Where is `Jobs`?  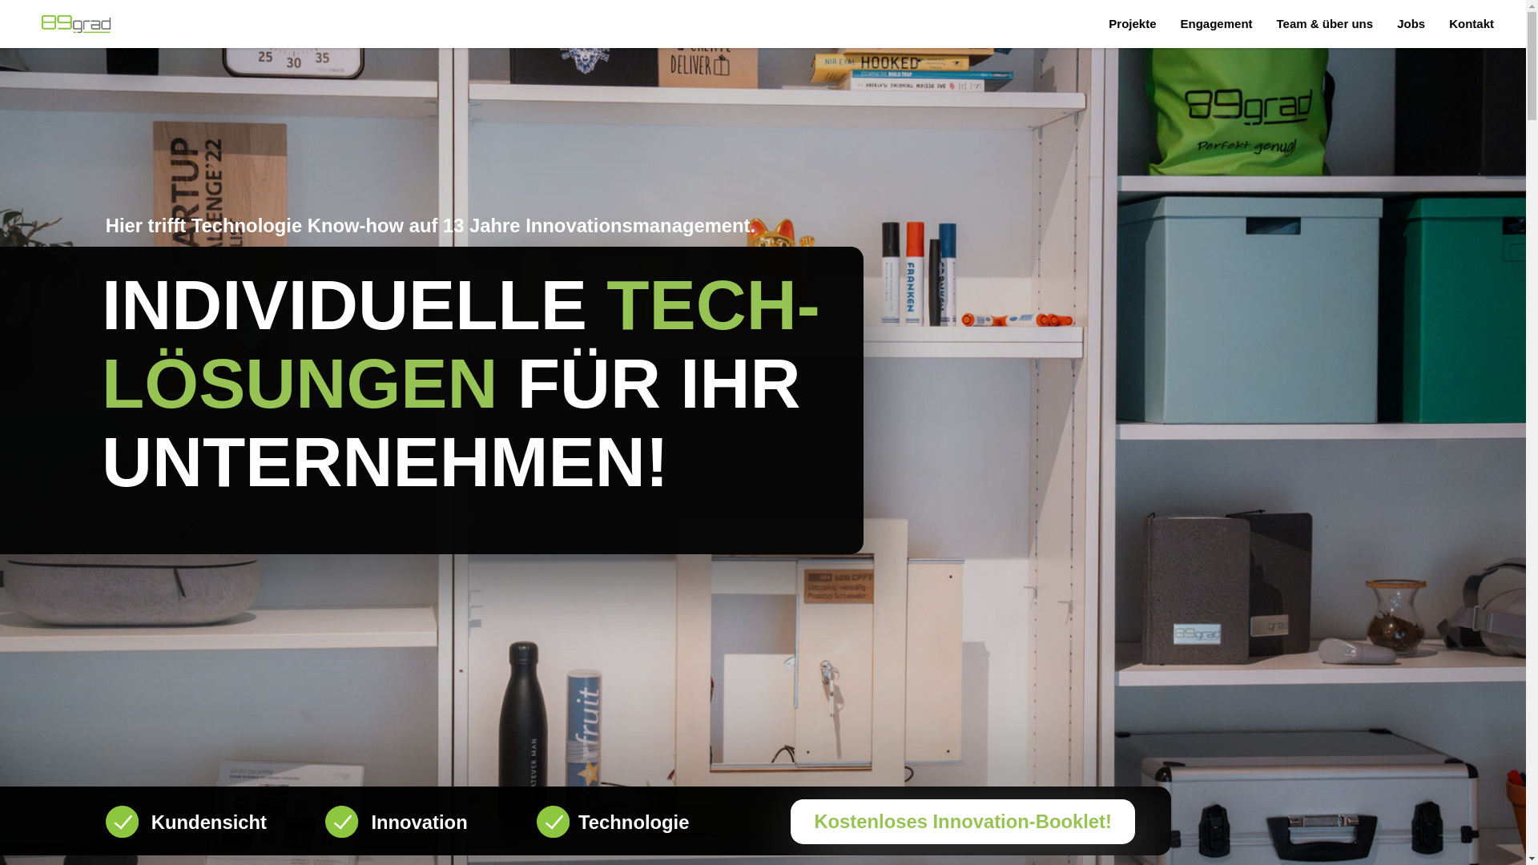 Jobs is located at coordinates (1411, 24).